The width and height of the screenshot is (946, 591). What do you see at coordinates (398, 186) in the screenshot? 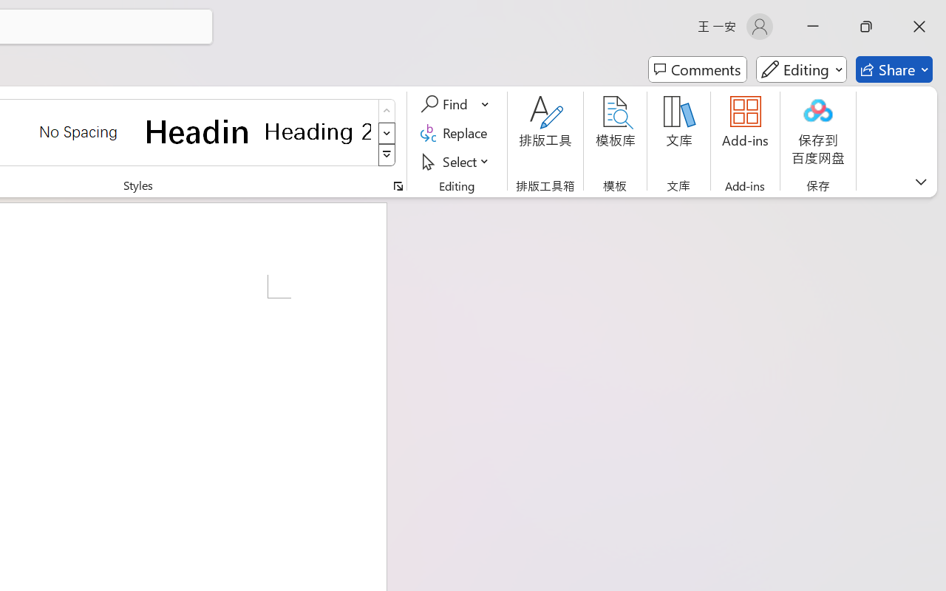
I see `Styles...` at bounding box center [398, 186].